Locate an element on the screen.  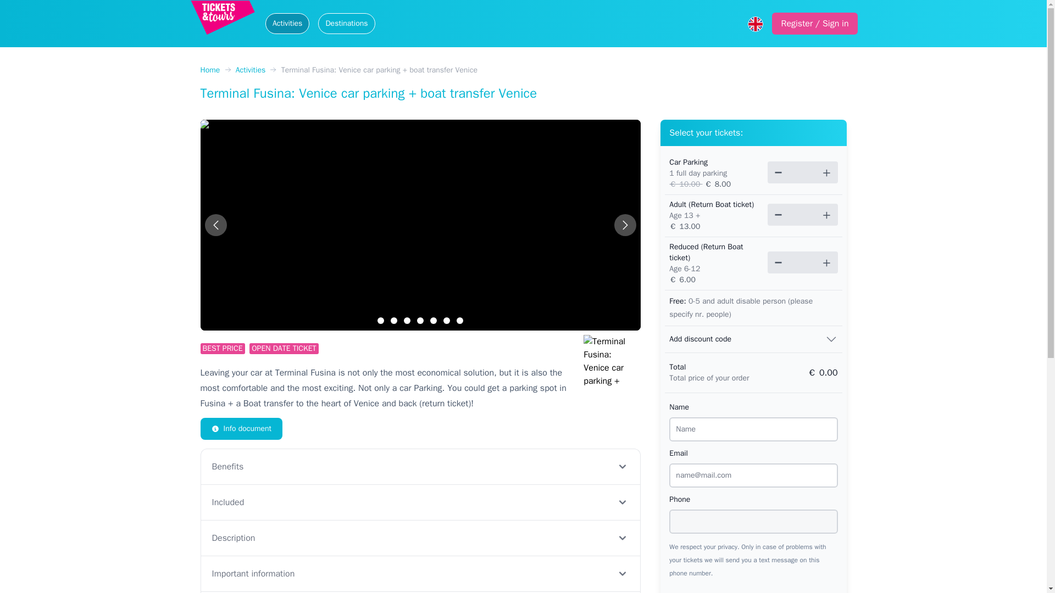
Included is located at coordinates (420, 502).